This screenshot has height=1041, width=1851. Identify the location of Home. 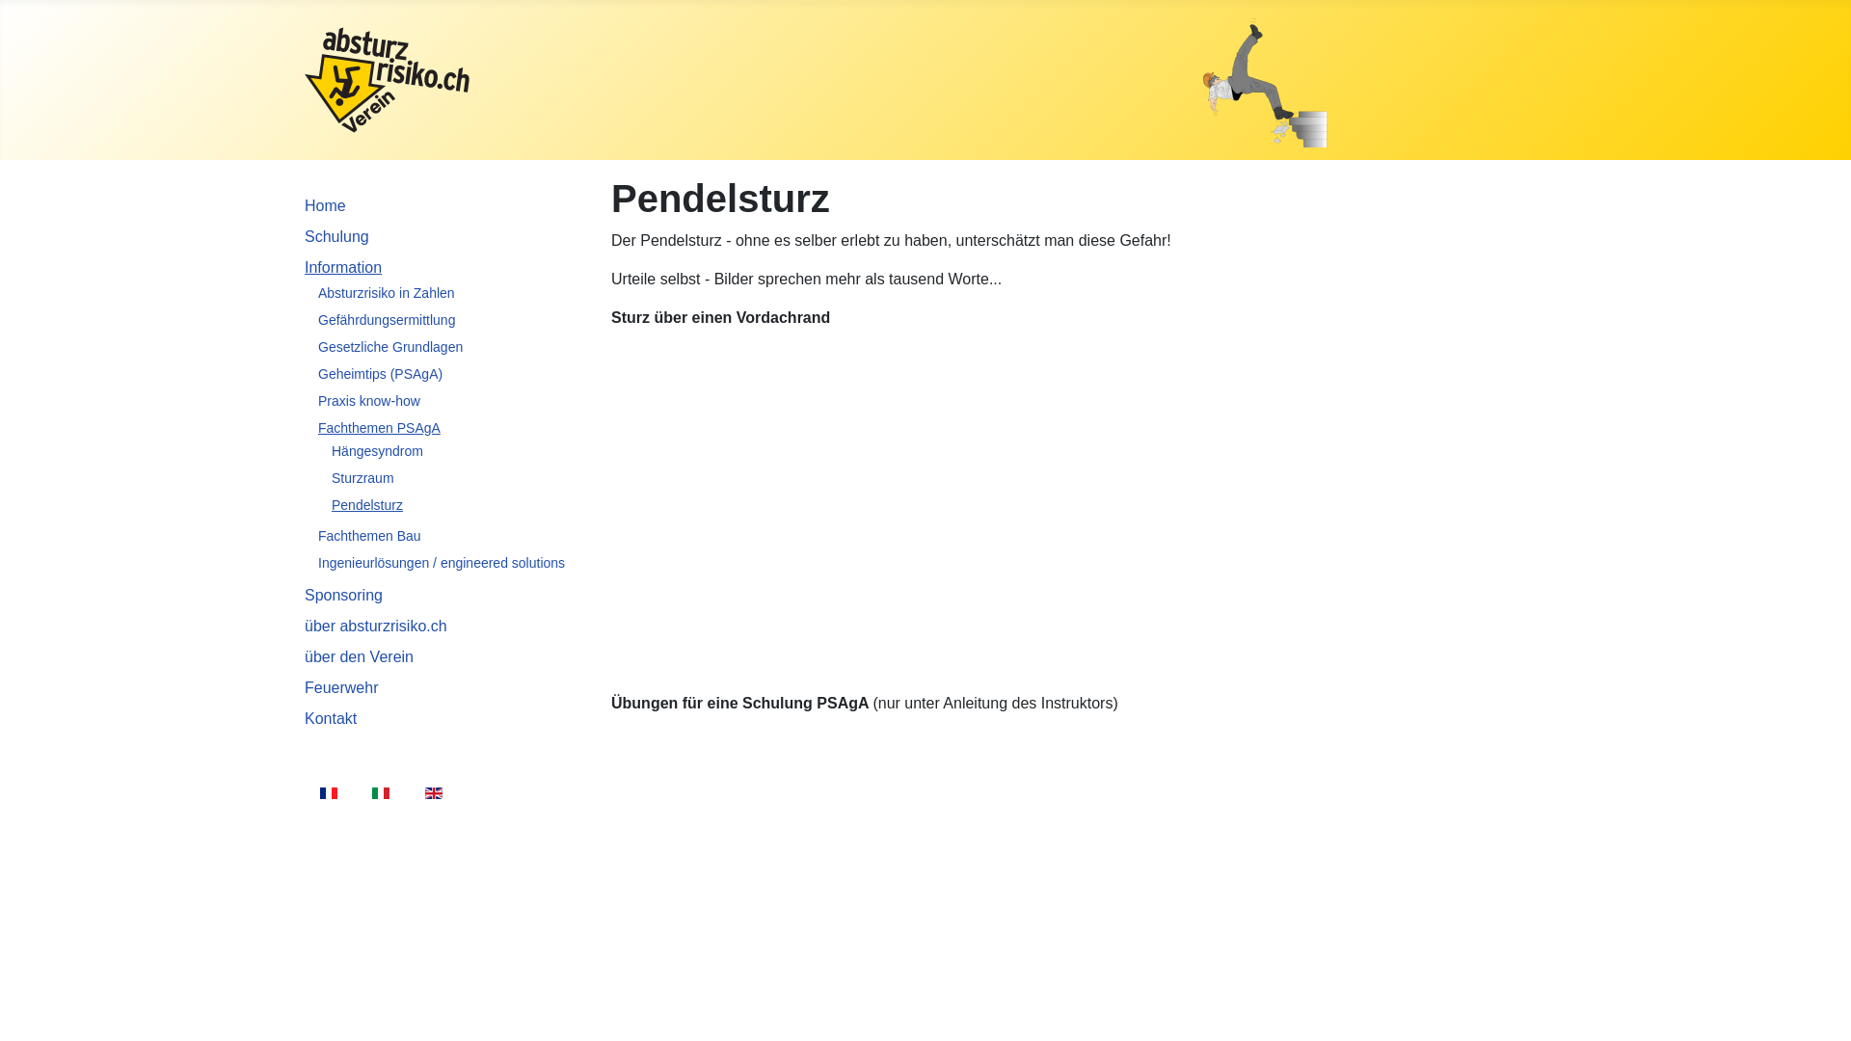
(326, 206).